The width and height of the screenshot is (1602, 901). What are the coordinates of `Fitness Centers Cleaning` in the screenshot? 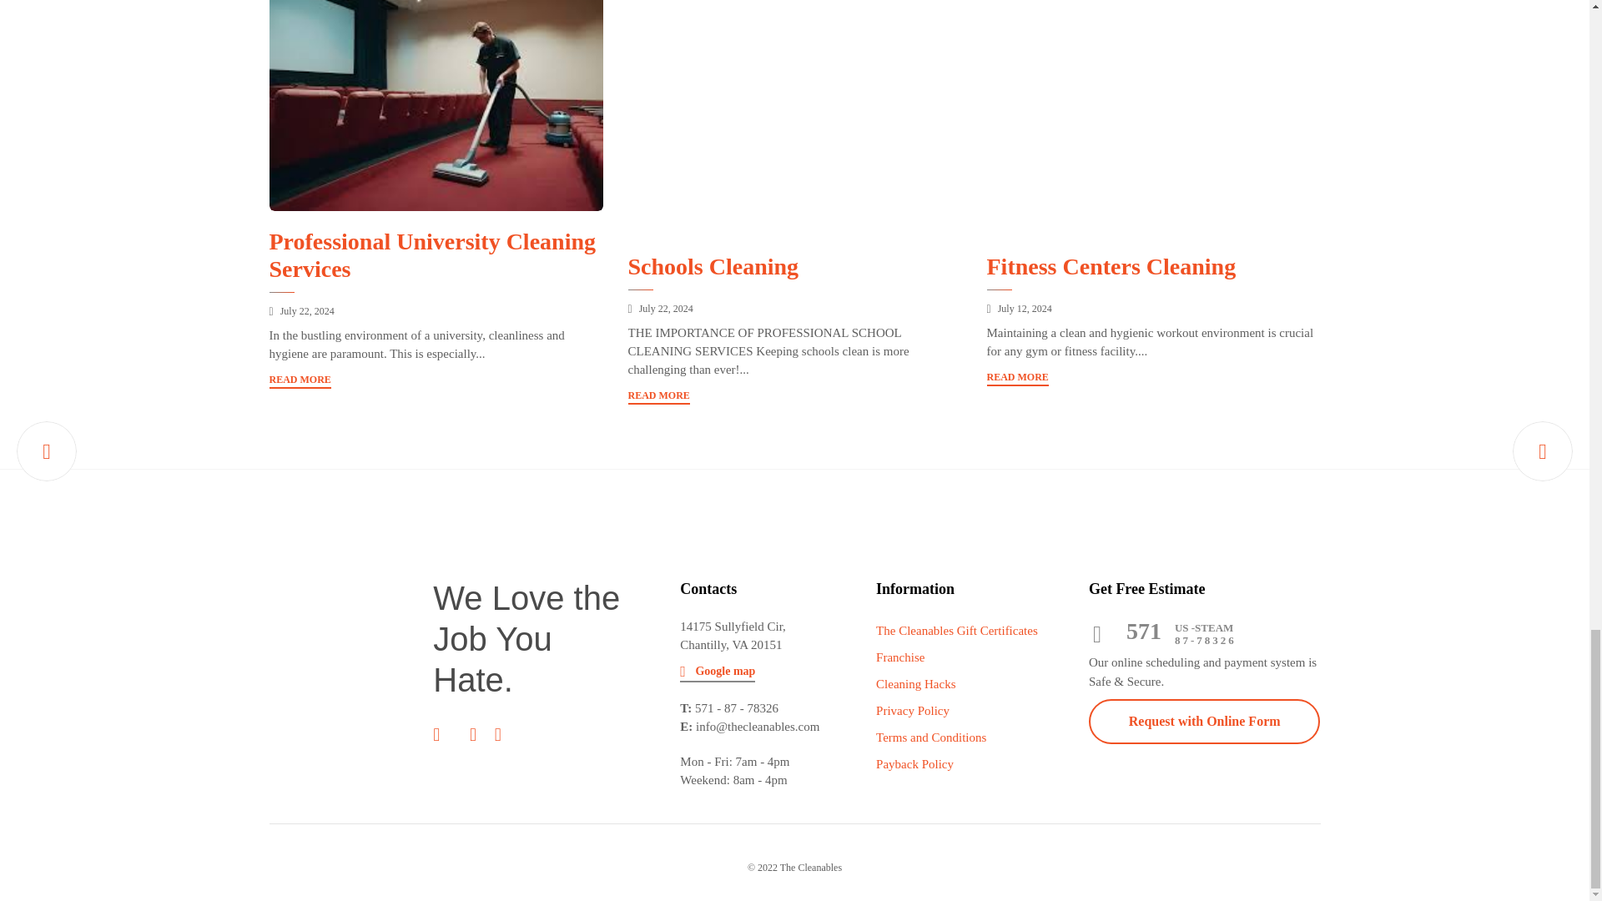 It's located at (1153, 118).